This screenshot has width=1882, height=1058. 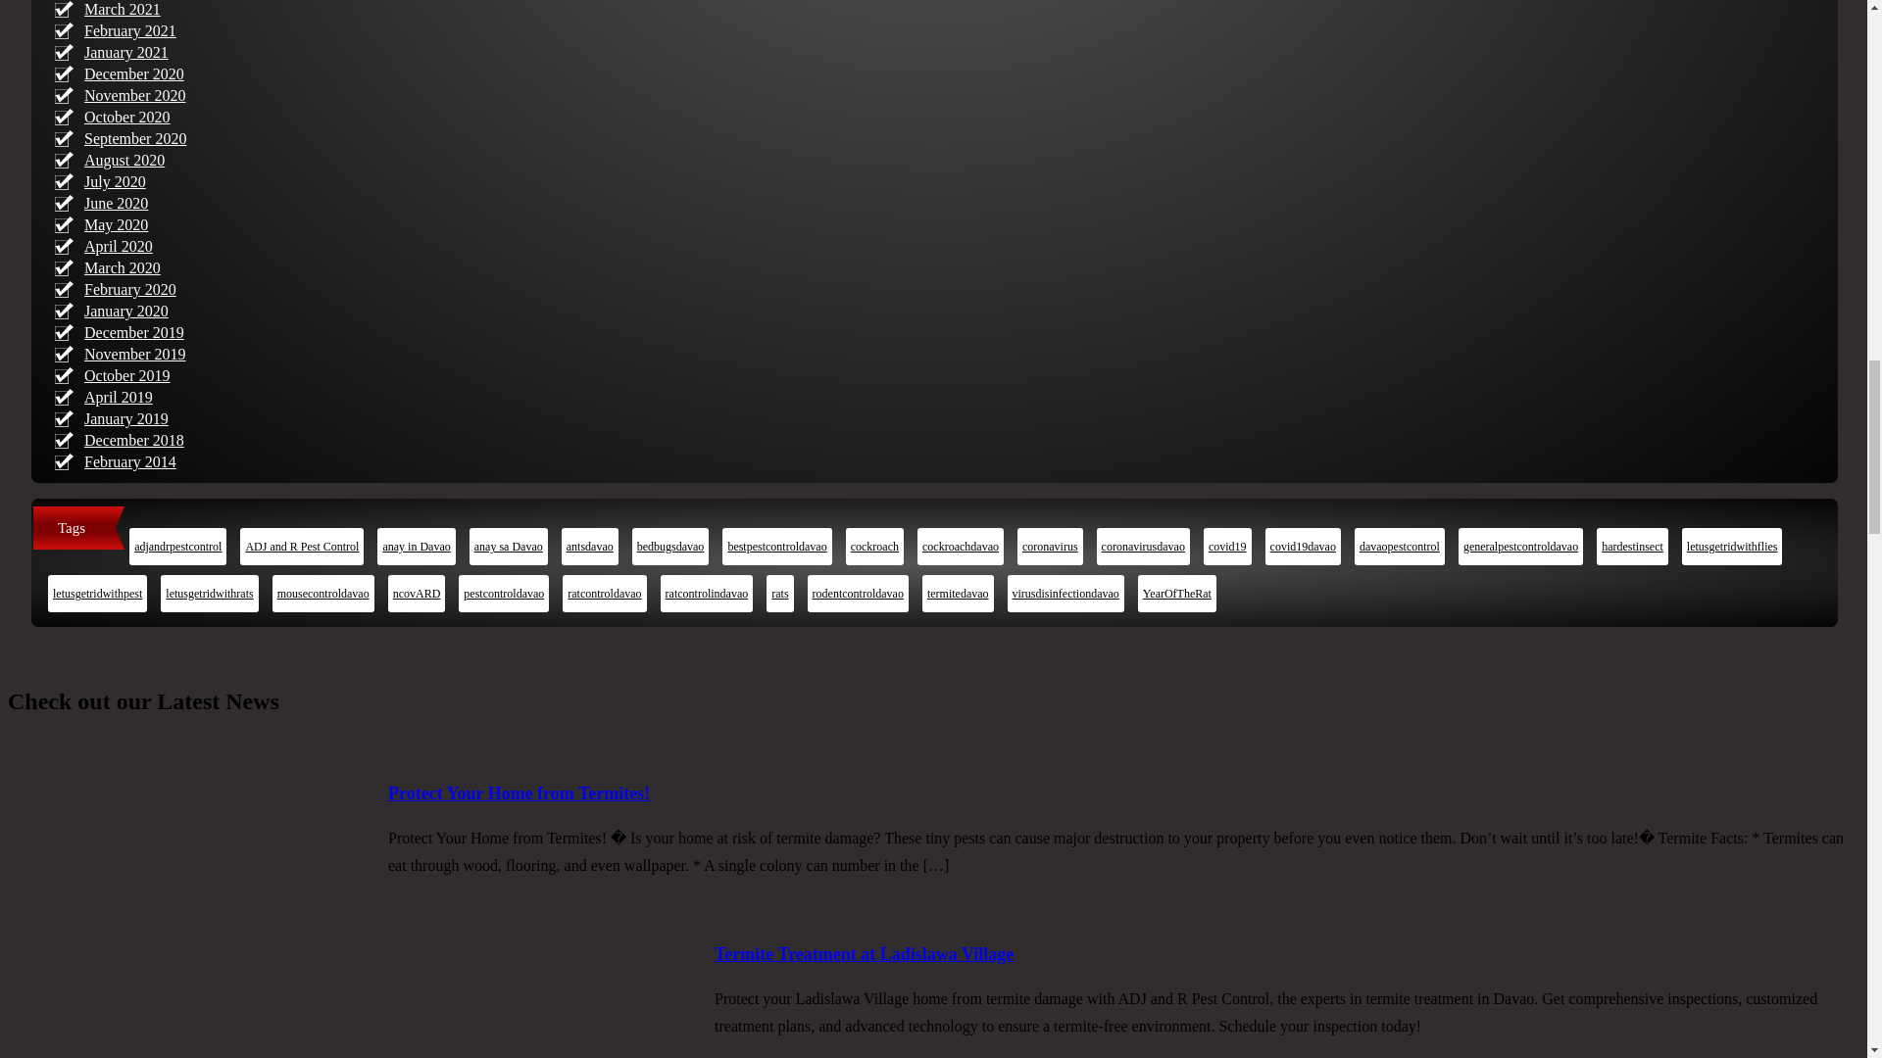 I want to click on Termite Treatment at Ladislawa Village, so click(x=865, y=954).